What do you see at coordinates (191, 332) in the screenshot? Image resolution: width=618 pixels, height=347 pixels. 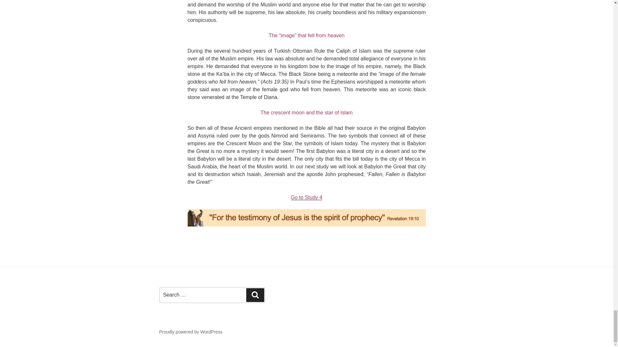 I see `Proudly powered by WordPress` at bounding box center [191, 332].